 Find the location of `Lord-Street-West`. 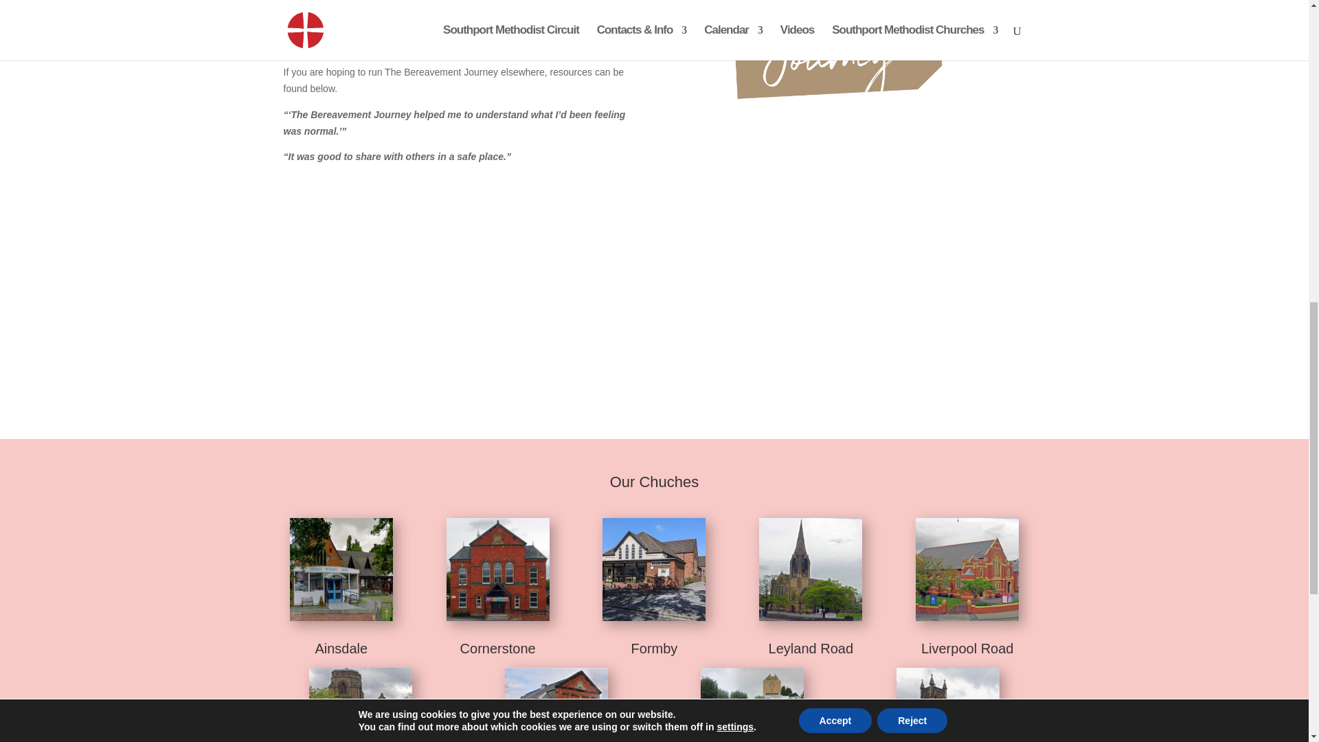

Lord-Street-West is located at coordinates (360, 705).